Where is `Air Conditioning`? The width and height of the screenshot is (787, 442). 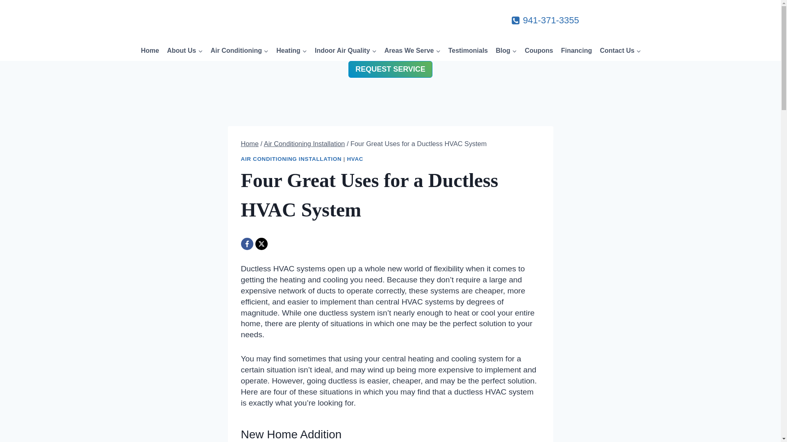 Air Conditioning is located at coordinates (239, 50).